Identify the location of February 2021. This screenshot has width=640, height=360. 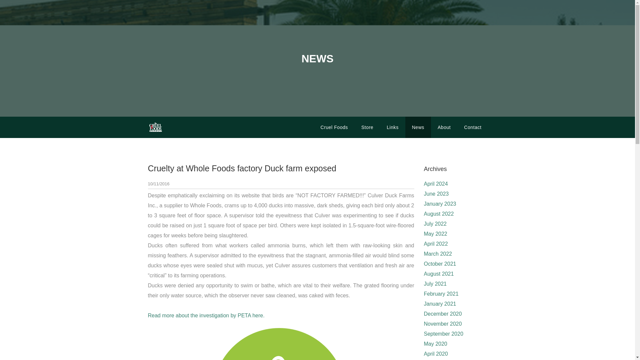
(441, 293).